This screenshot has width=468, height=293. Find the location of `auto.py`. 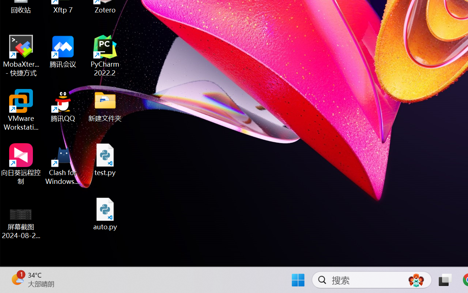

auto.py is located at coordinates (105, 214).